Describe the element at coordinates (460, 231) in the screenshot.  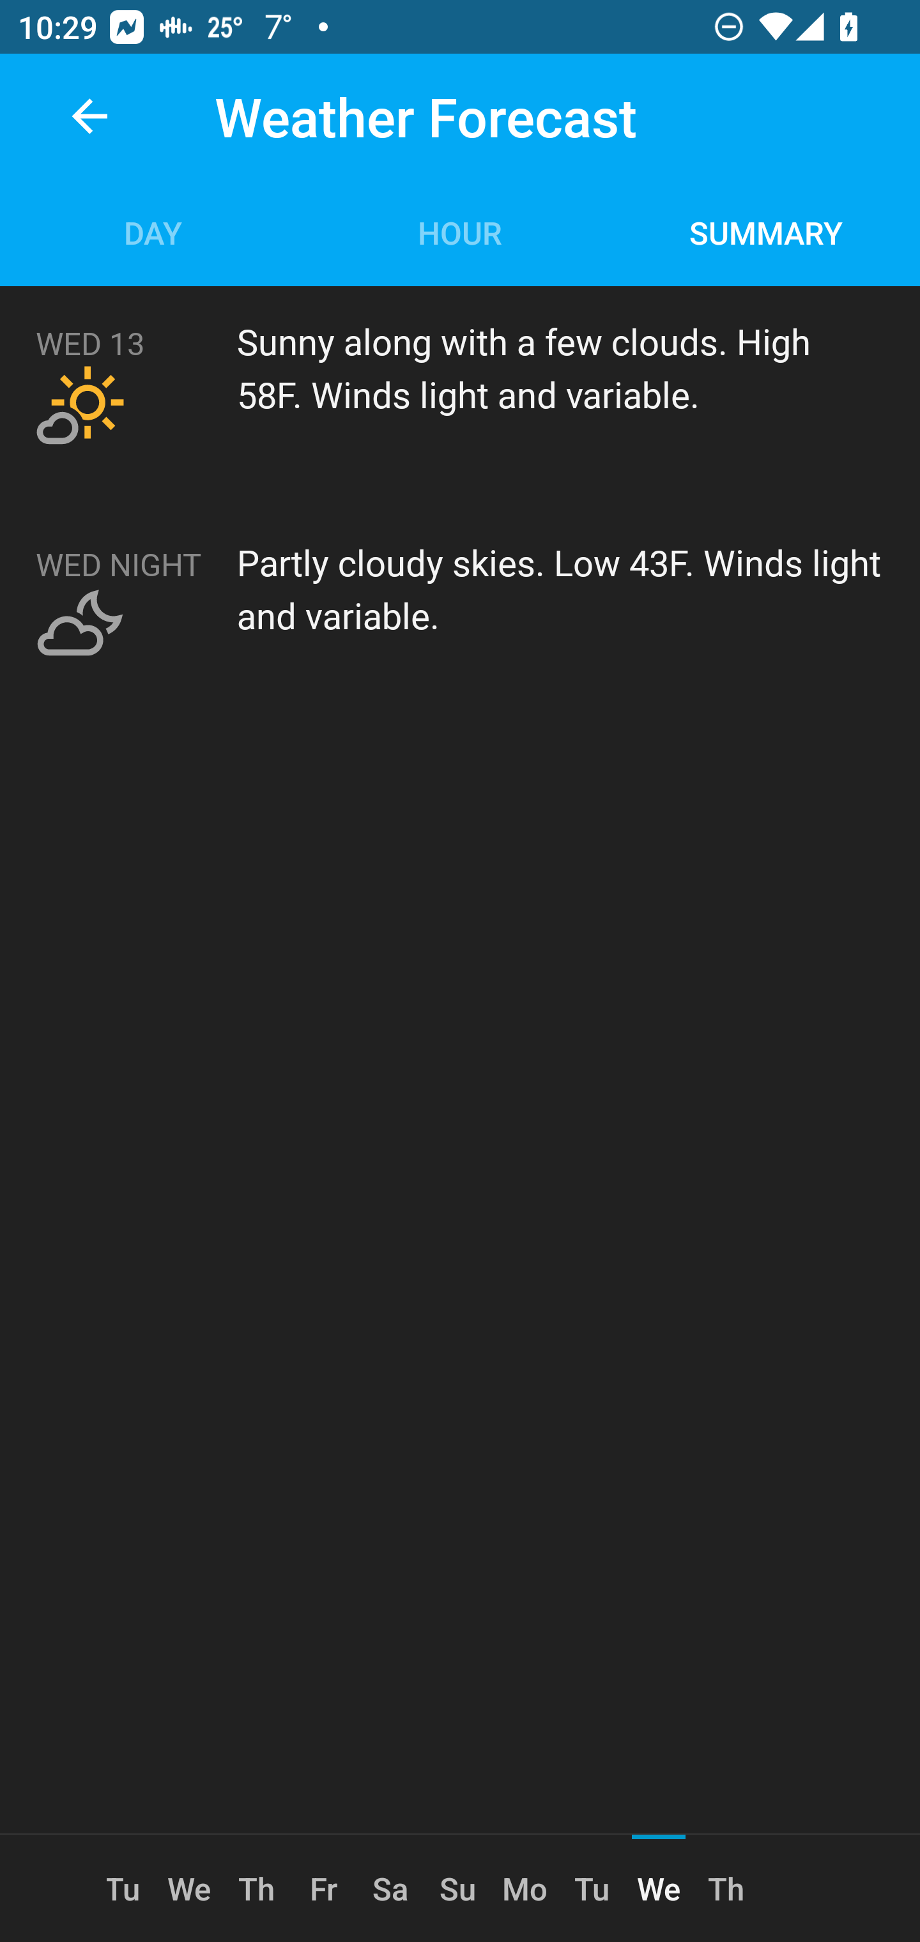
I see `Hour Tab HOUR` at that location.